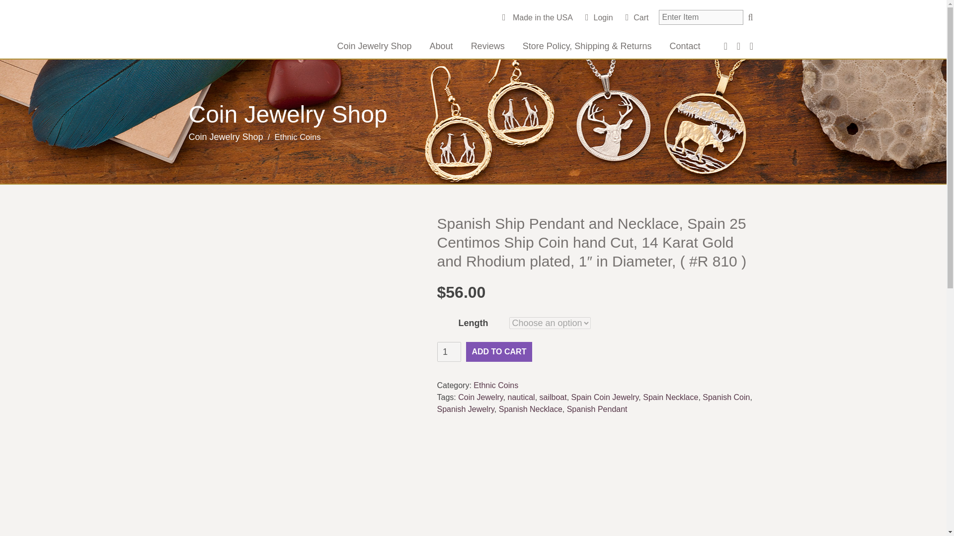 The height and width of the screenshot is (536, 954). Describe the element at coordinates (701, 17) in the screenshot. I see `Search for:` at that location.